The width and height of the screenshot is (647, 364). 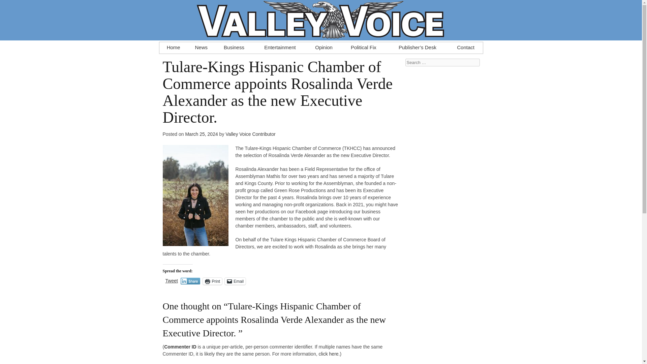 What do you see at coordinates (235, 281) in the screenshot?
I see `Email` at bounding box center [235, 281].